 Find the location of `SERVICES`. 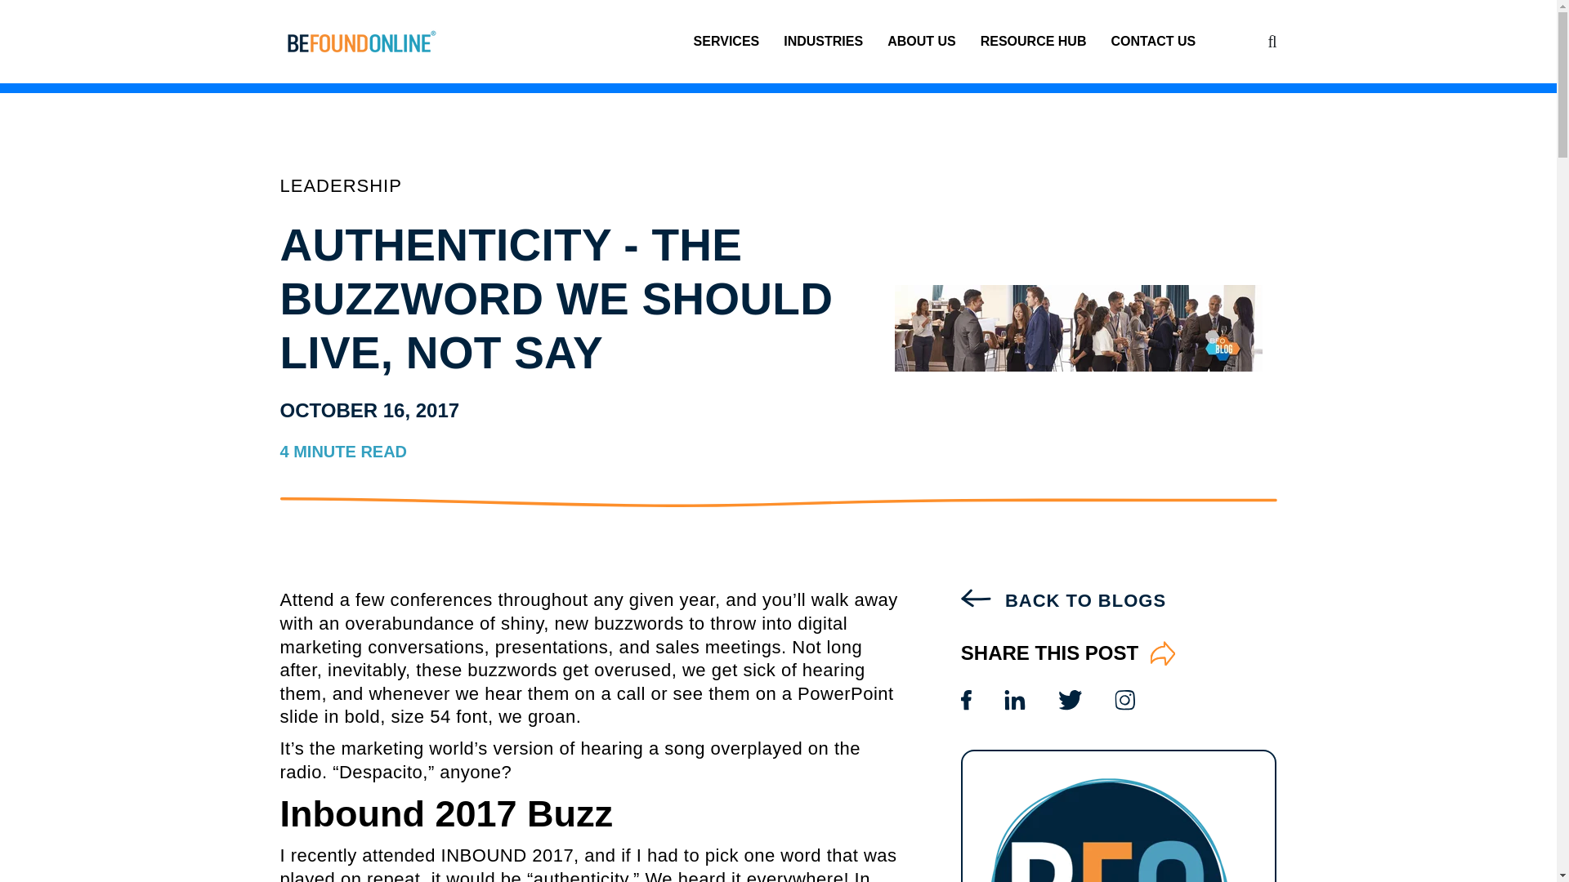

SERVICES is located at coordinates (726, 41).